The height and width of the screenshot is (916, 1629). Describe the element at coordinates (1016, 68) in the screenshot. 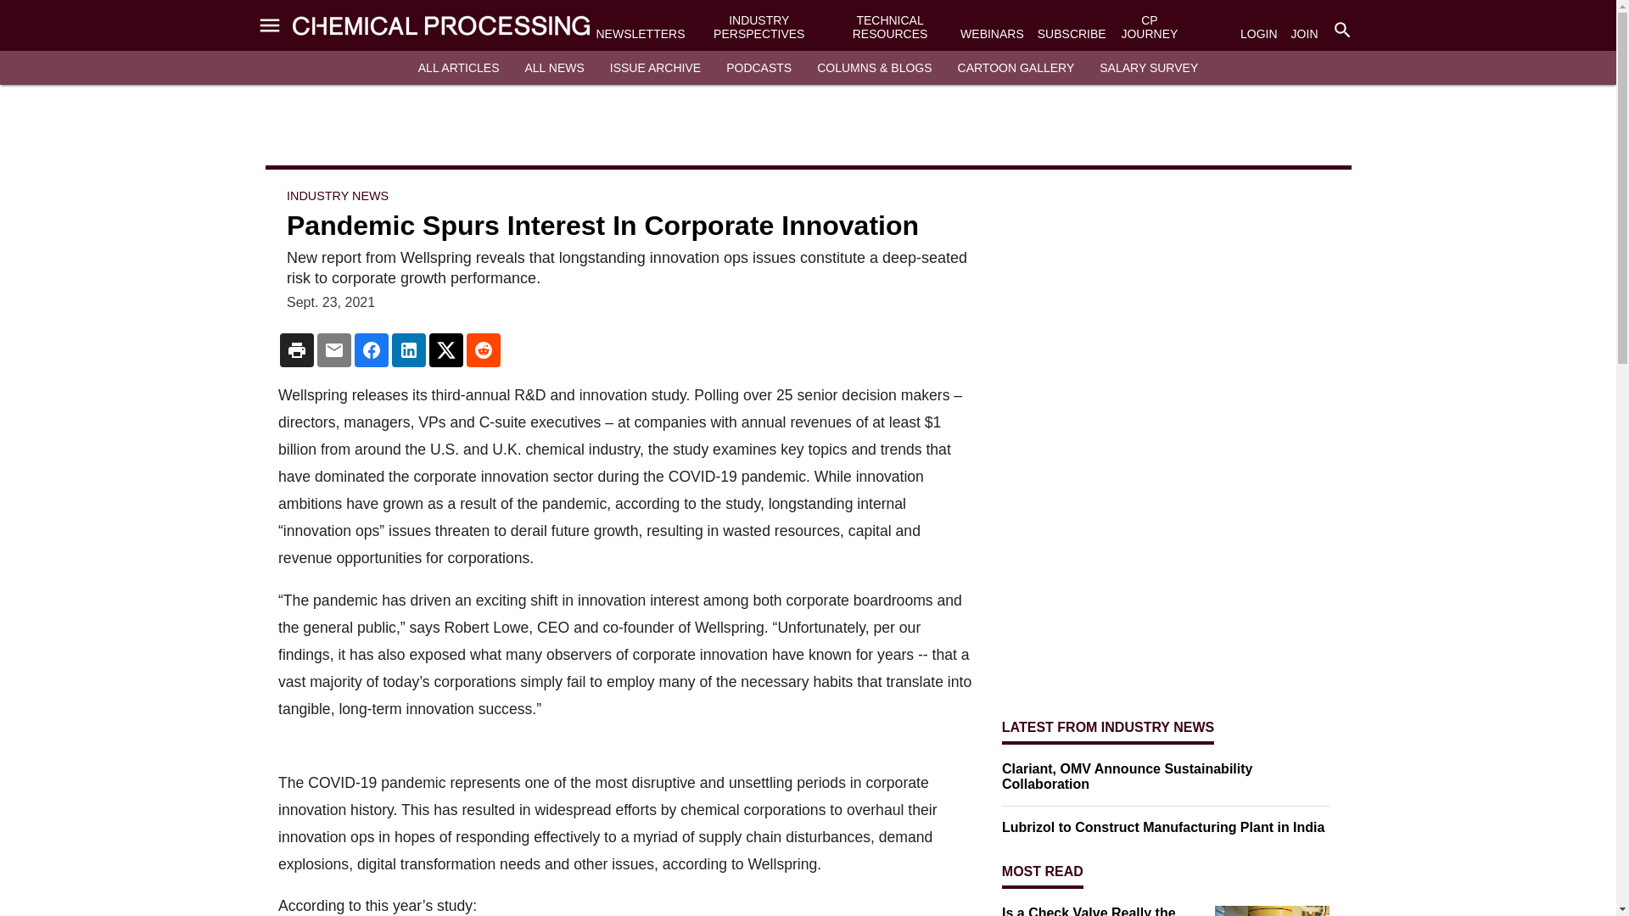

I see `CARTOON GALLERY` at that location.